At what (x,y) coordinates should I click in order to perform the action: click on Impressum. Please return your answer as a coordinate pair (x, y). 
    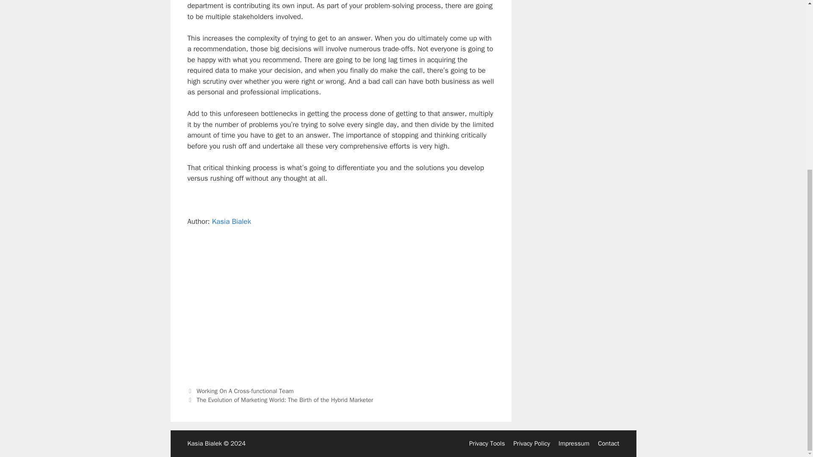
    Looking at the image, I should click on (574, 443).